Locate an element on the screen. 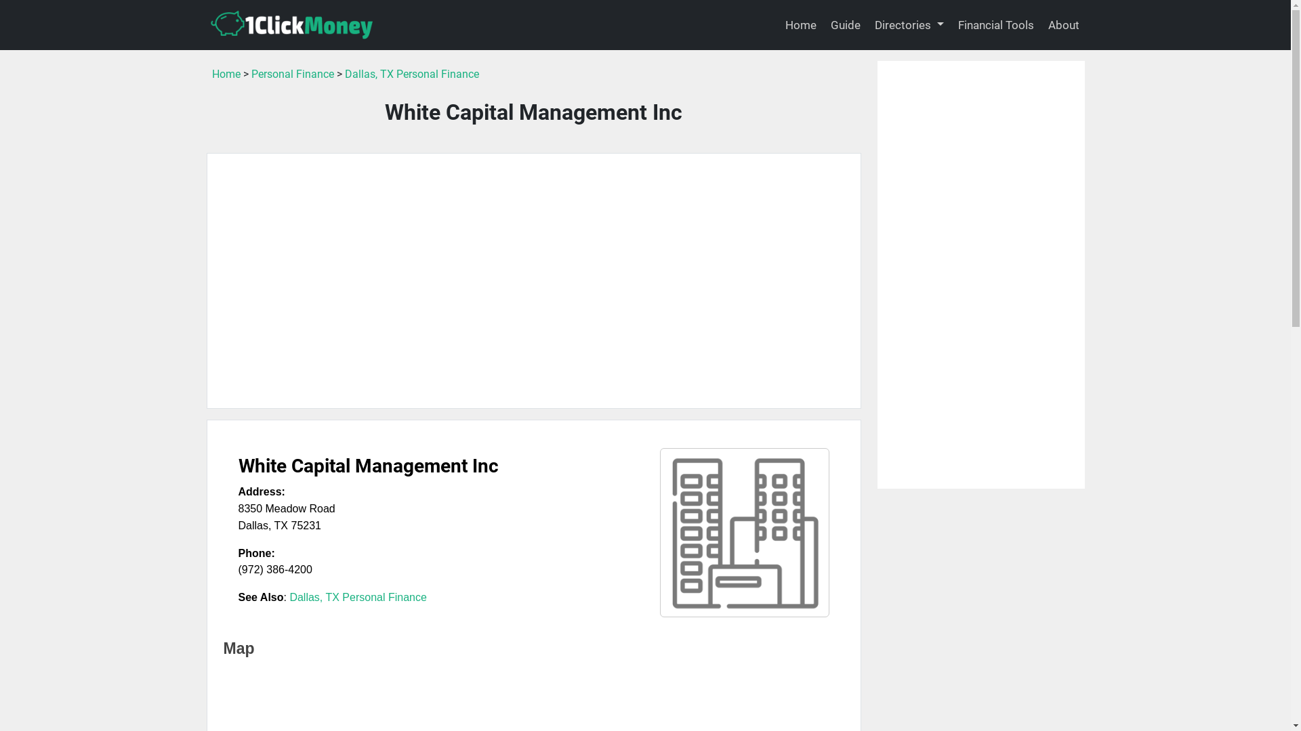 This screenshot has height=731, width=1301. About is located at coordinates (1063, 26).